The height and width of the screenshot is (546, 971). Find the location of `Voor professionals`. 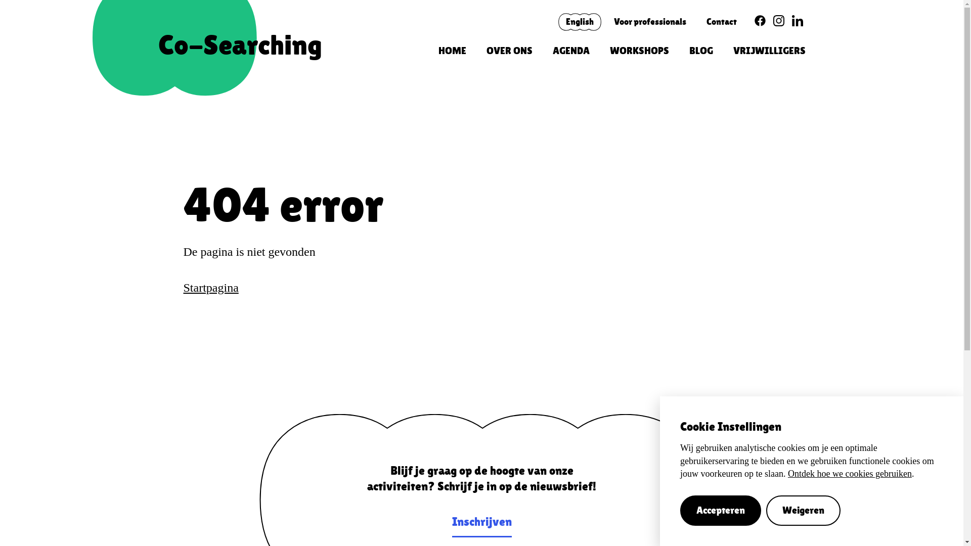

Voor professionals is located at coordinates (650, 22).